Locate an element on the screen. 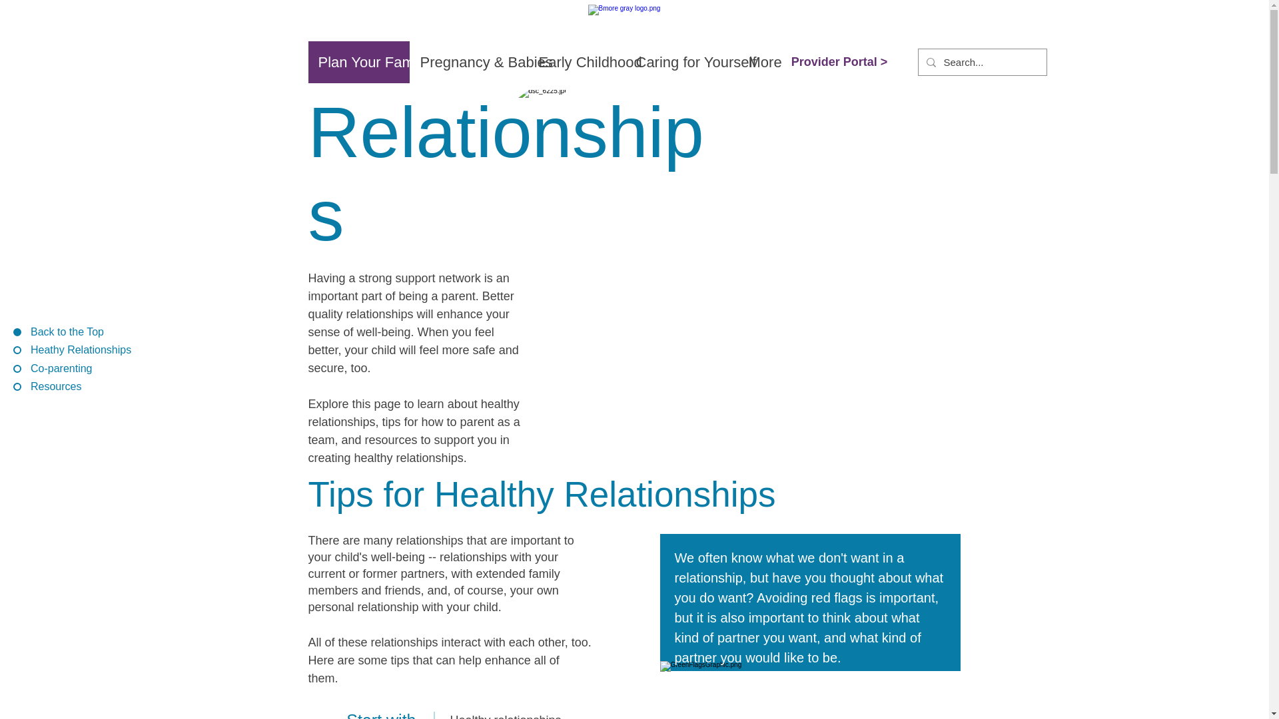 The image size is (1279, 719). Caring for Yourself is located at coordinates (681, 62).